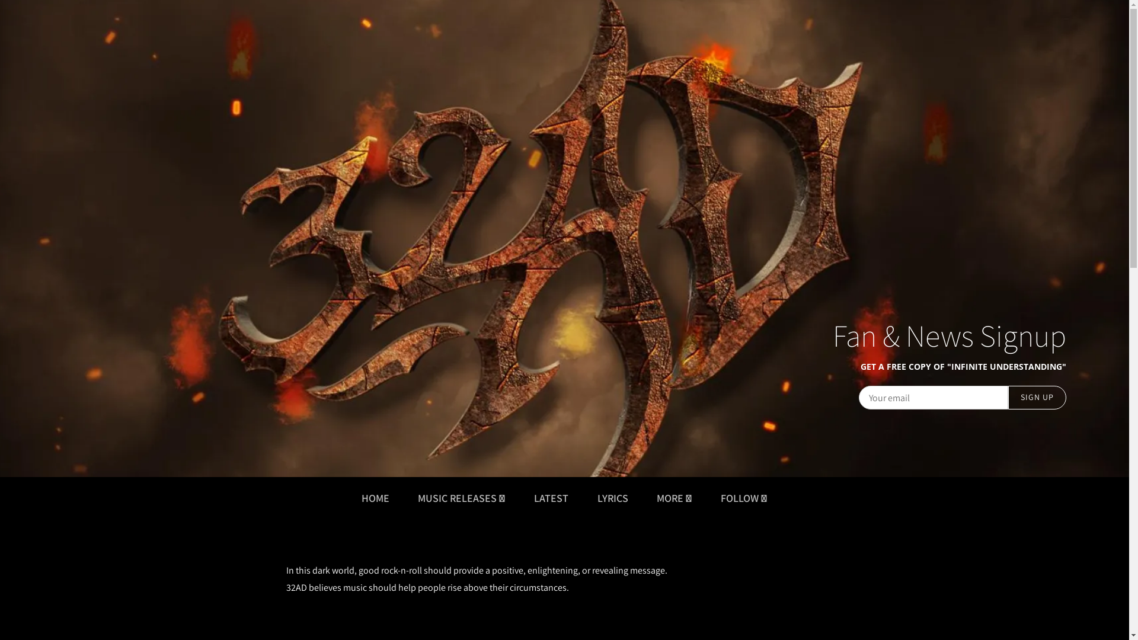  Describe the element at coordinates (376, 498) in the screenshot. I see `HOME` at that location.